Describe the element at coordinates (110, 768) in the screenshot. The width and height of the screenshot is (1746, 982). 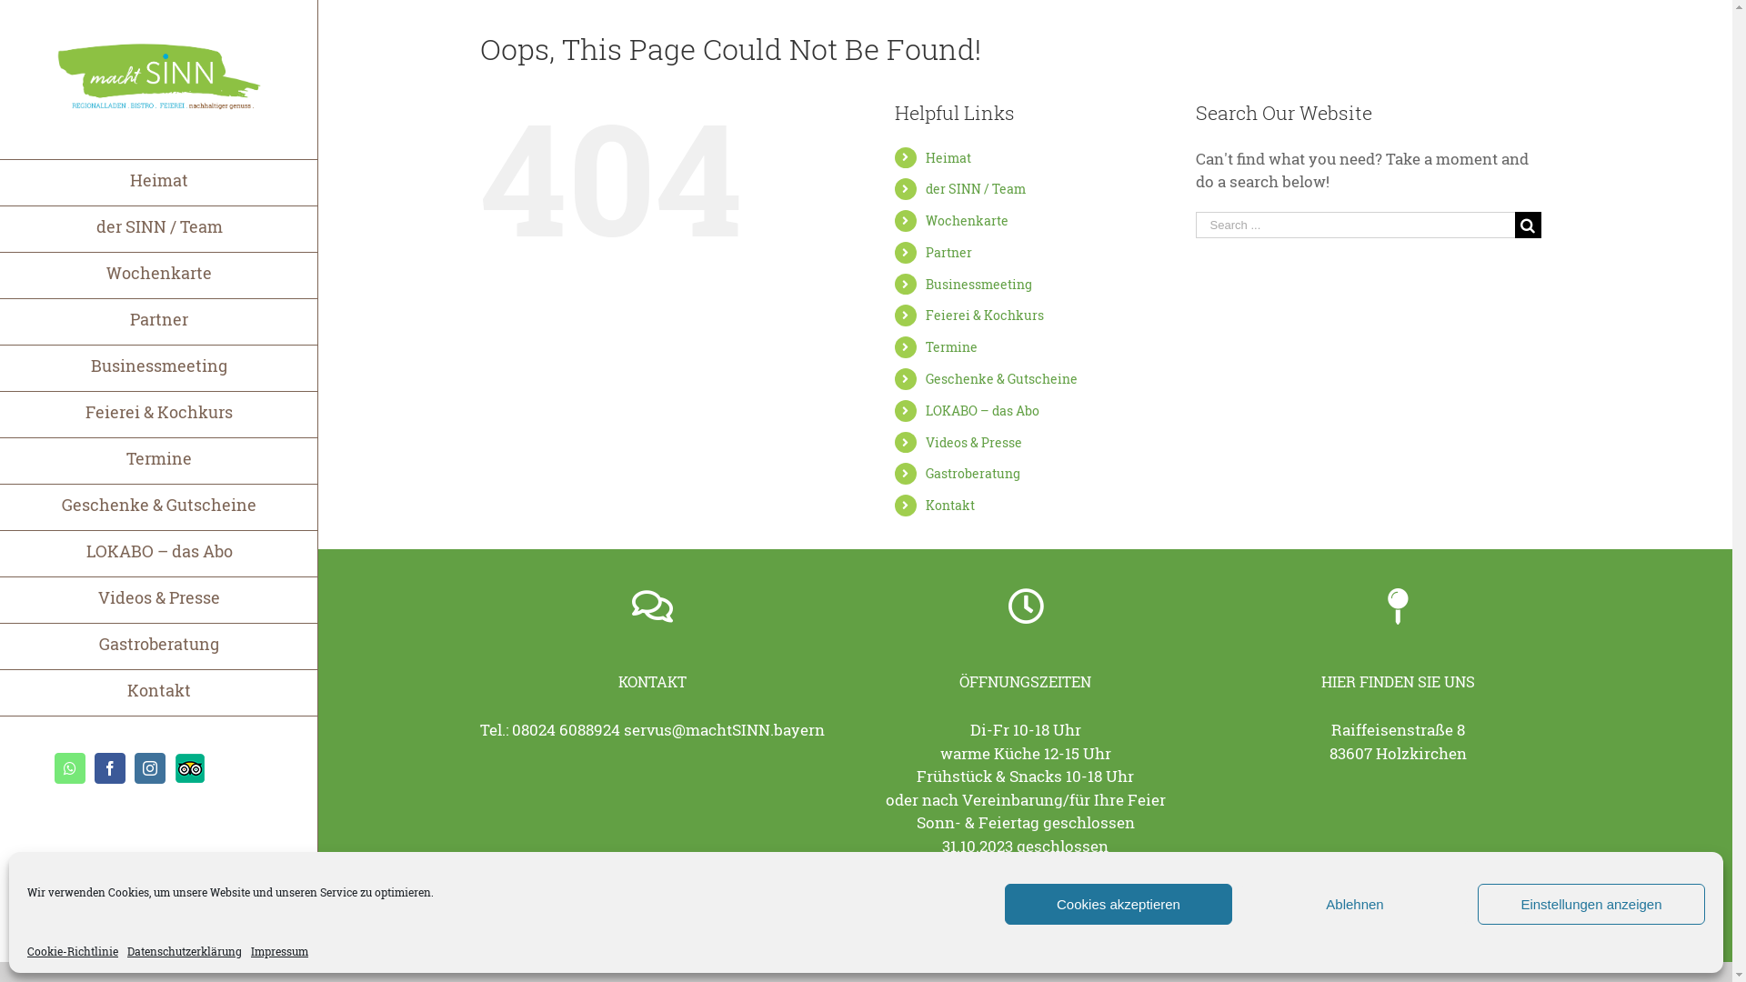
I see `Facebook` at that location.